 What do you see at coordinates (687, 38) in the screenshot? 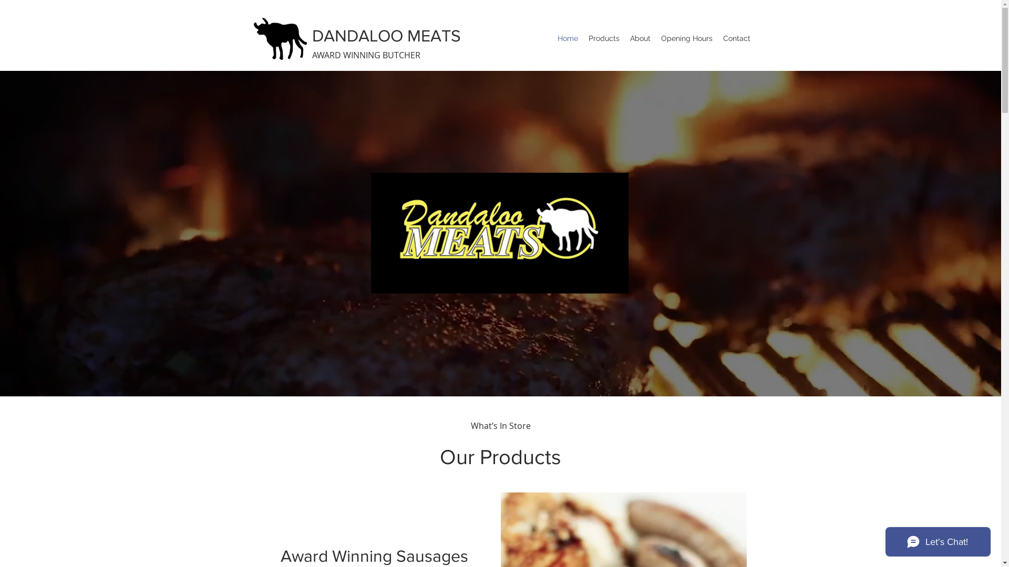
I see `Opening Hours` at bounding box center [687, 38].